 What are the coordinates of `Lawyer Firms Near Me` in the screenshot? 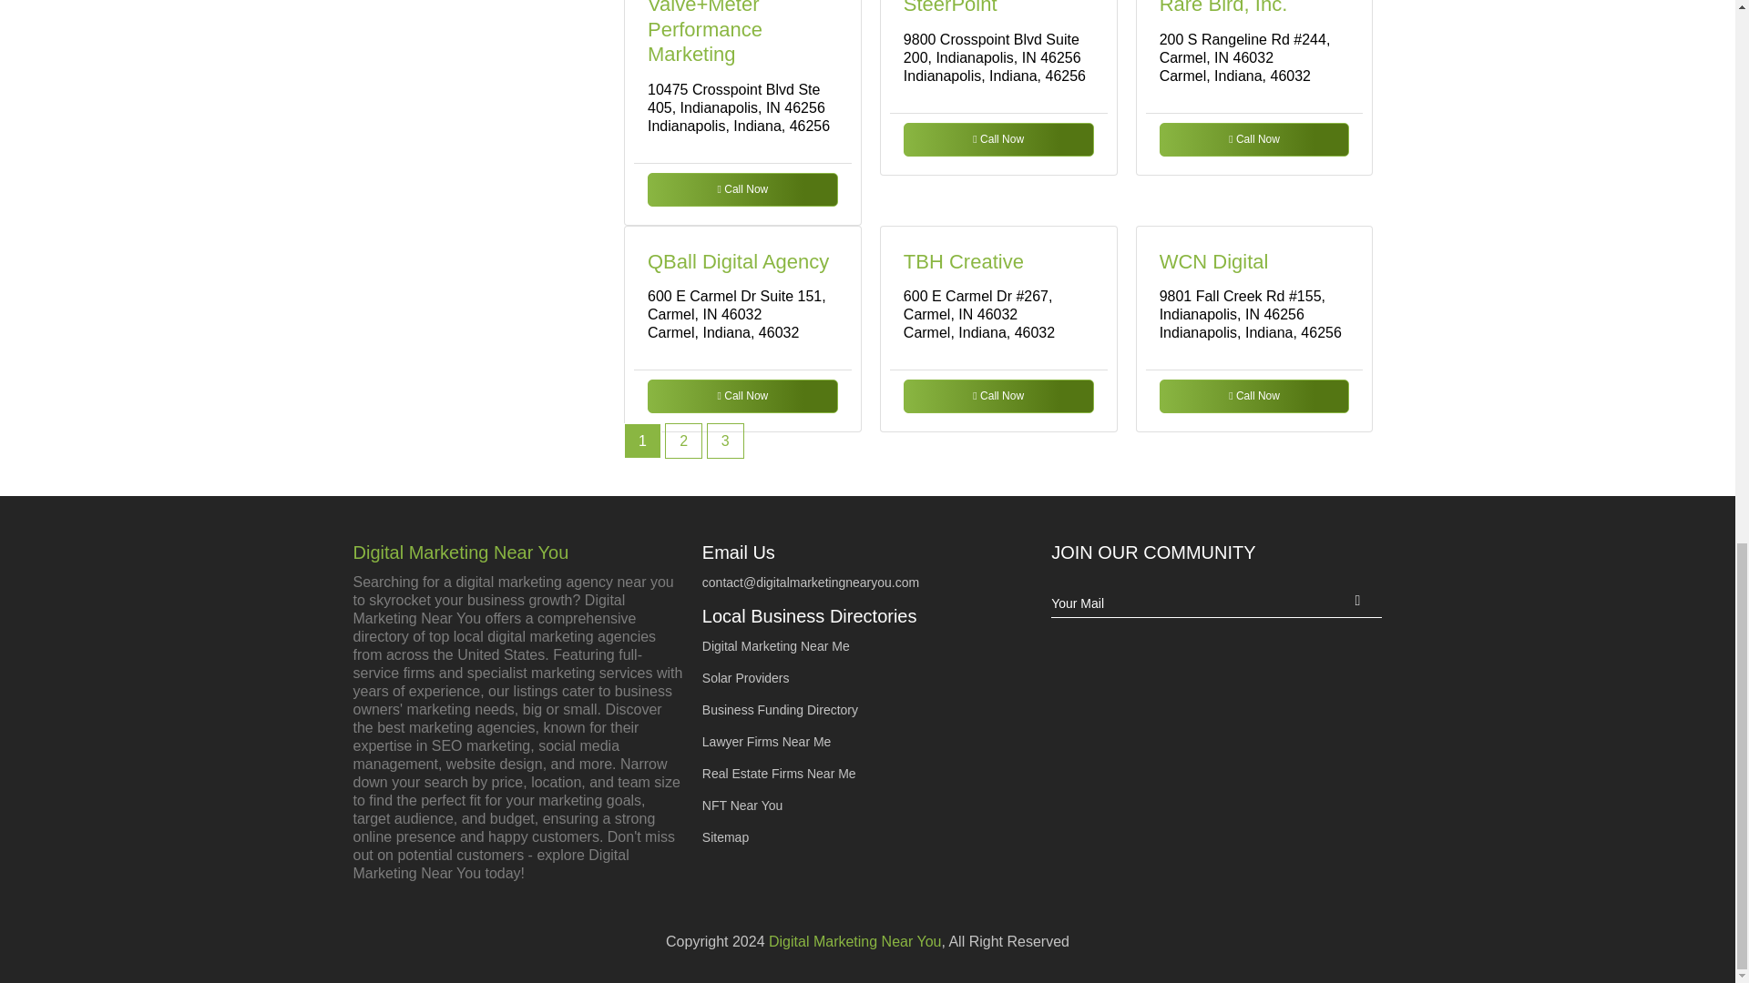 It's located at (767, 741).